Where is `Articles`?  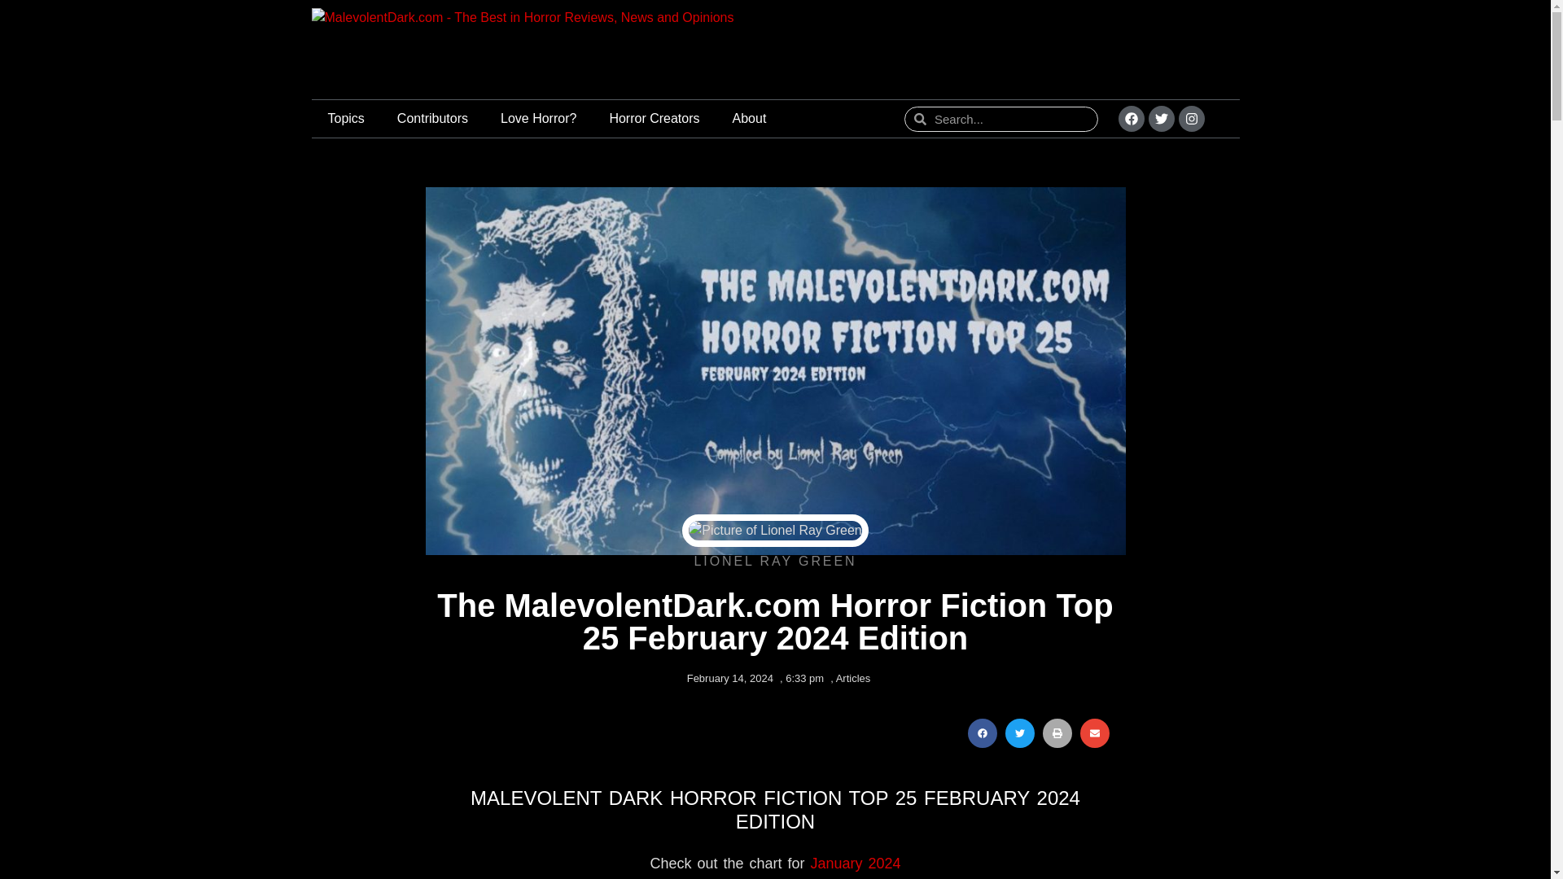 Articles is located at coordinates (853, 679).